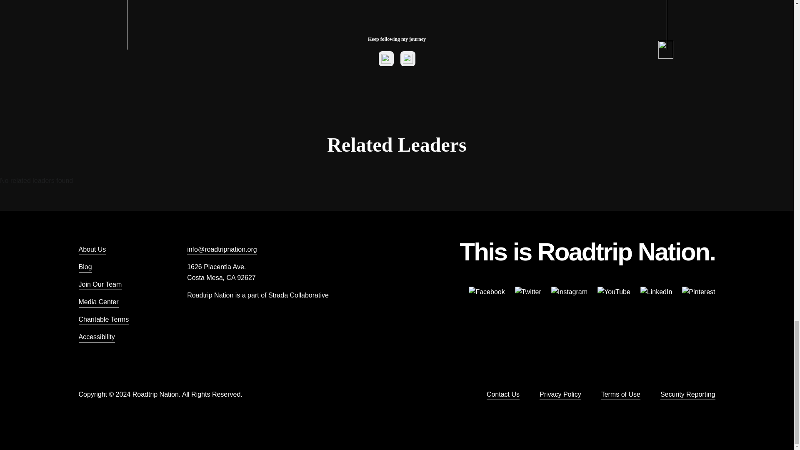 This screenshot has height=450, width=800. I want to click on Security Reporting, so click(687, 395).